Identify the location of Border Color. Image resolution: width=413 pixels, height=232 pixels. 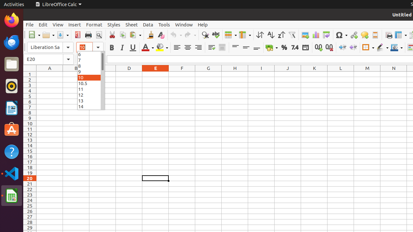
(397, 48).